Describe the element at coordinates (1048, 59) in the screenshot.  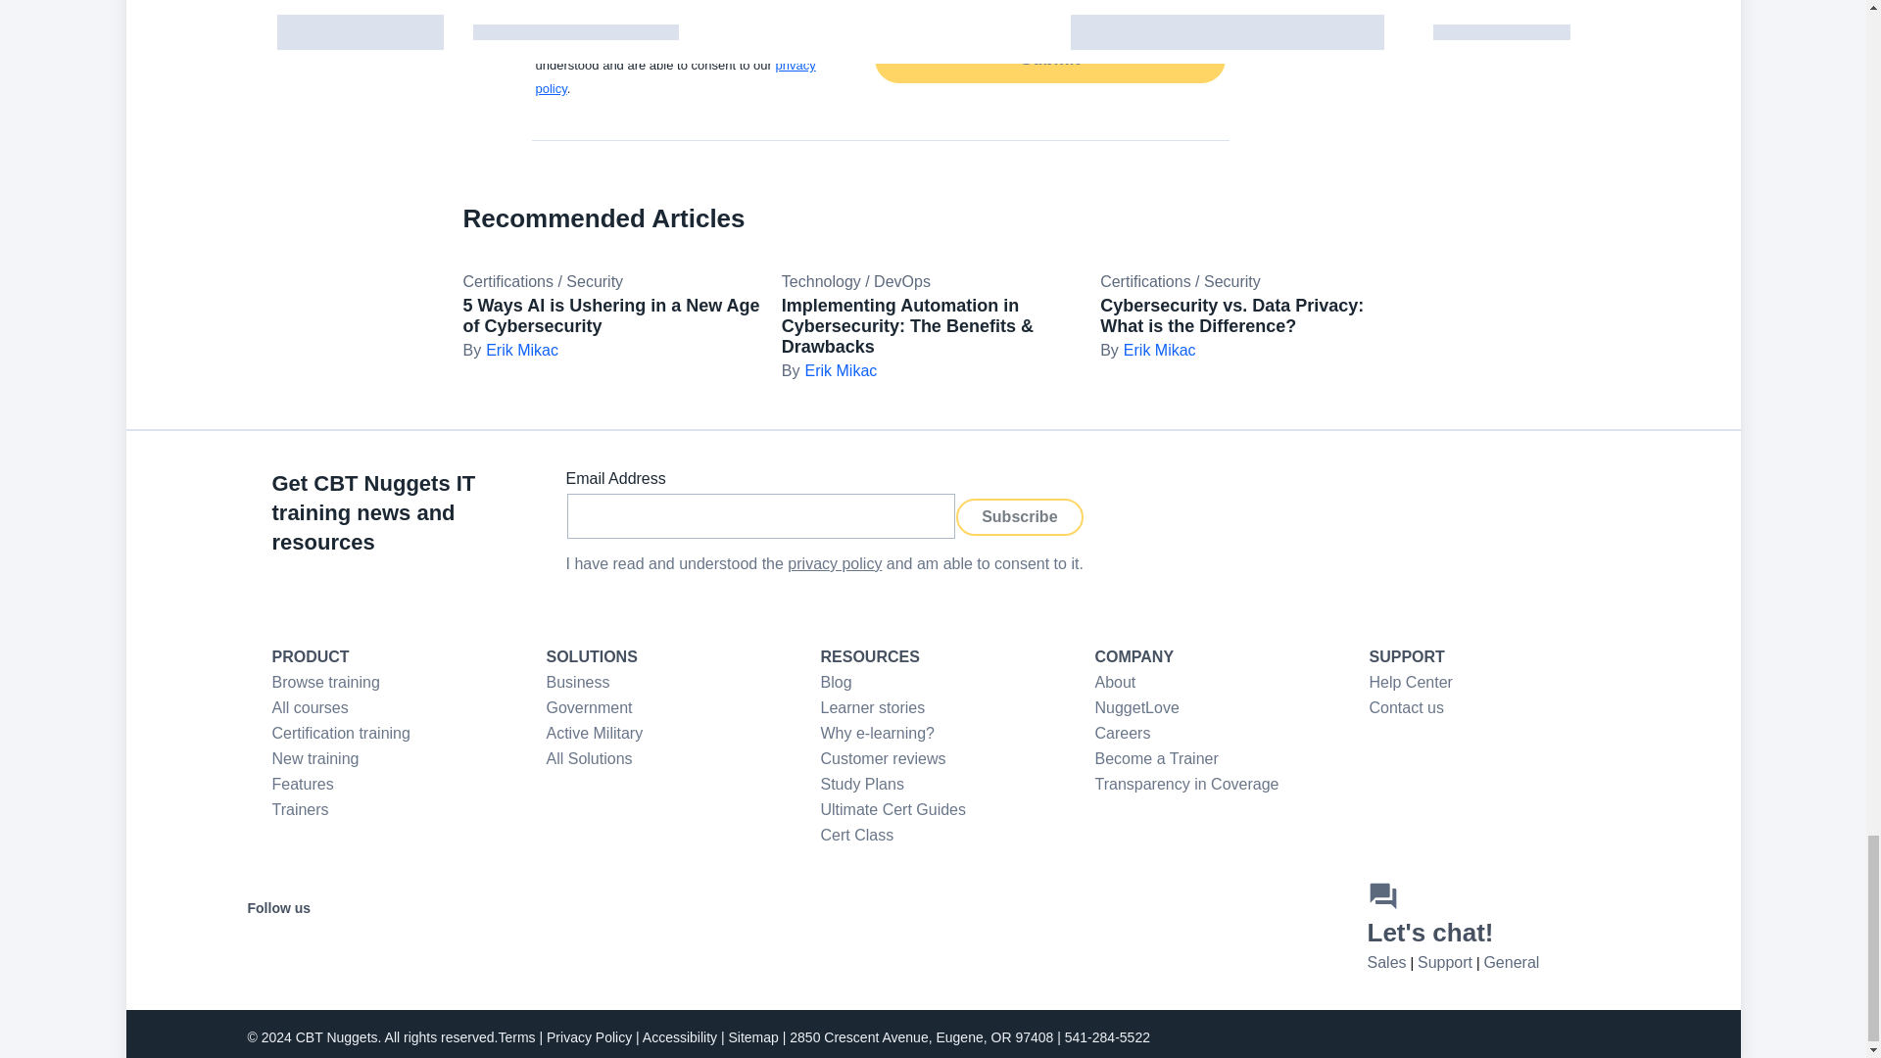
I see `Submit` at that location.